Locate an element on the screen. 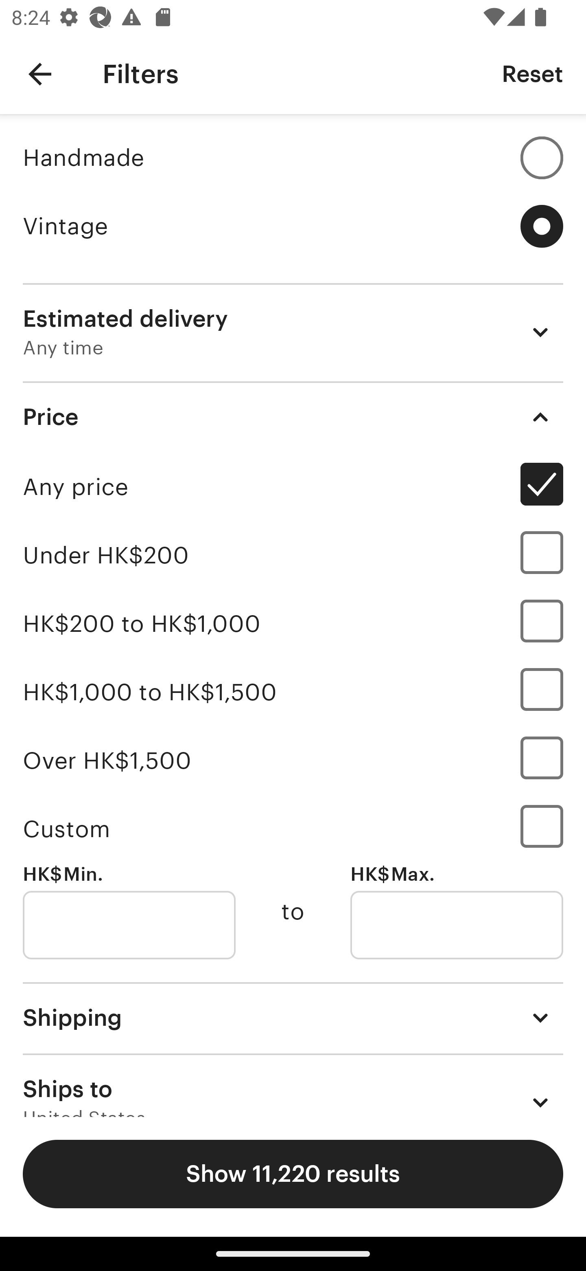 This screenshot has height=1271, width=586. HK$1,000 to HK$1,500 is located at coordinates (293, 692).